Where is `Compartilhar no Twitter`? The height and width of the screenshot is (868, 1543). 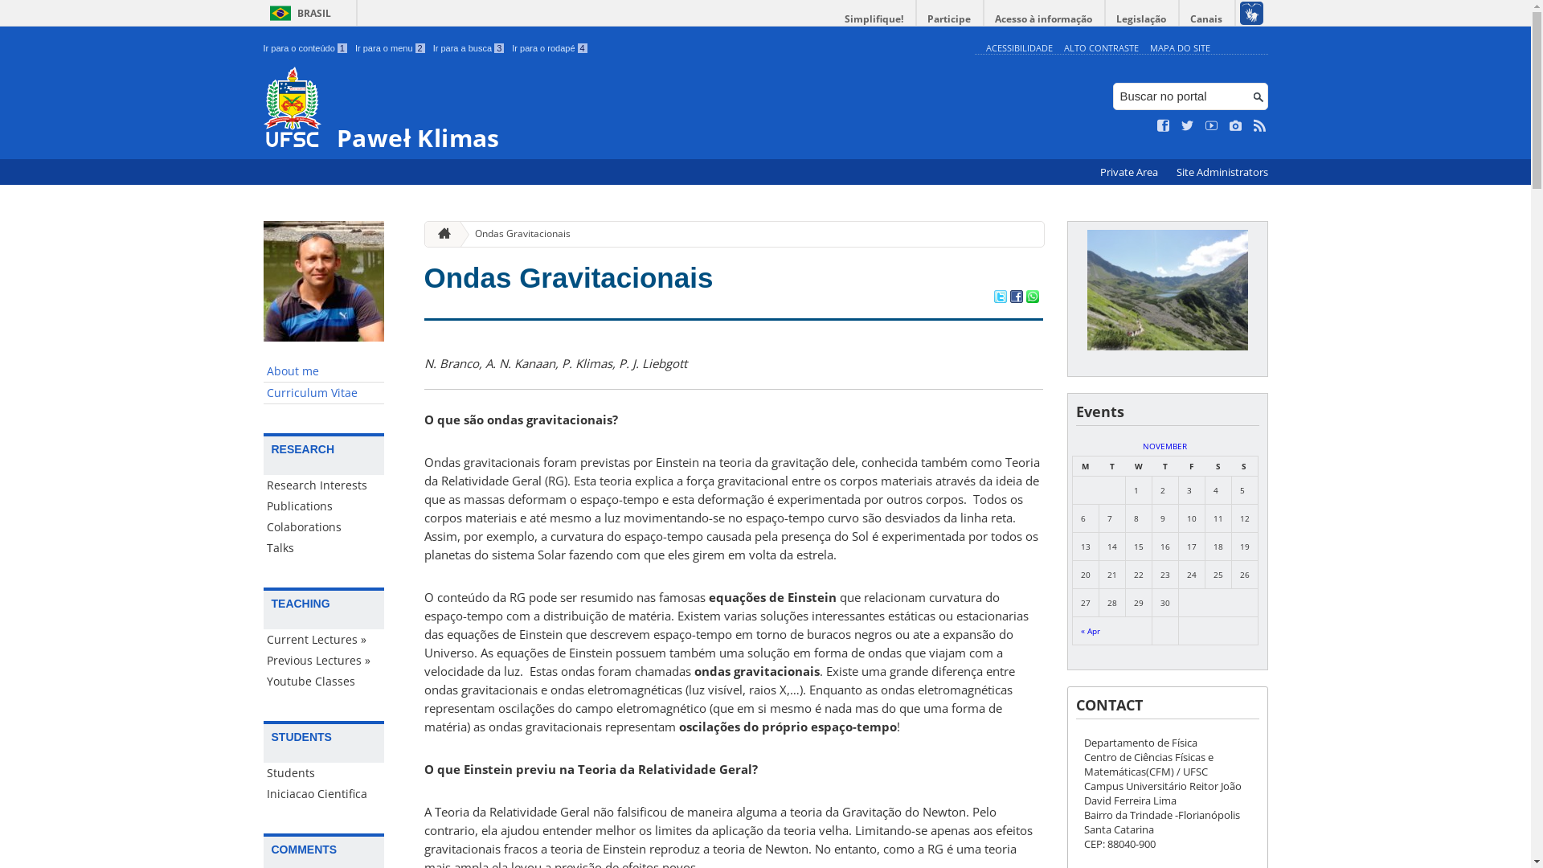 Compartilhar no Twitter is located at coordinates (1000, 298).